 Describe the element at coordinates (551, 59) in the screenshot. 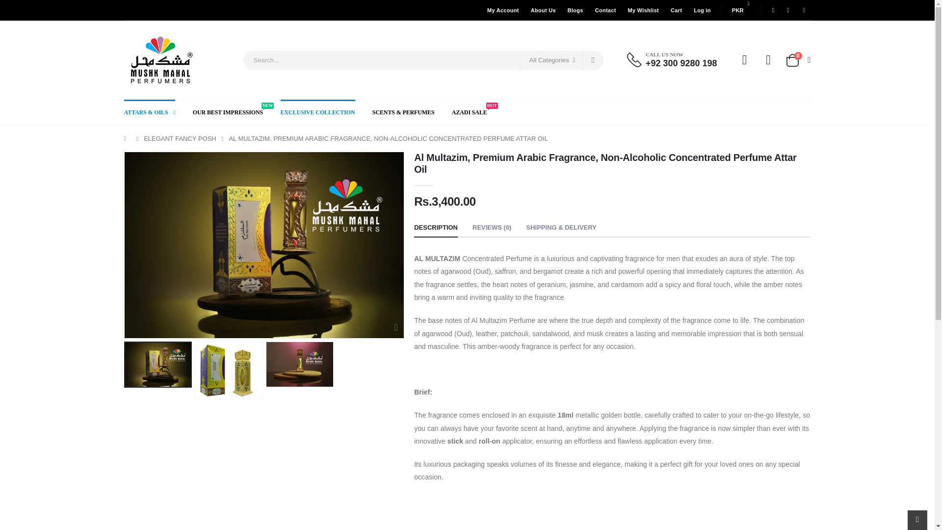

I see `All Categories` at that location.